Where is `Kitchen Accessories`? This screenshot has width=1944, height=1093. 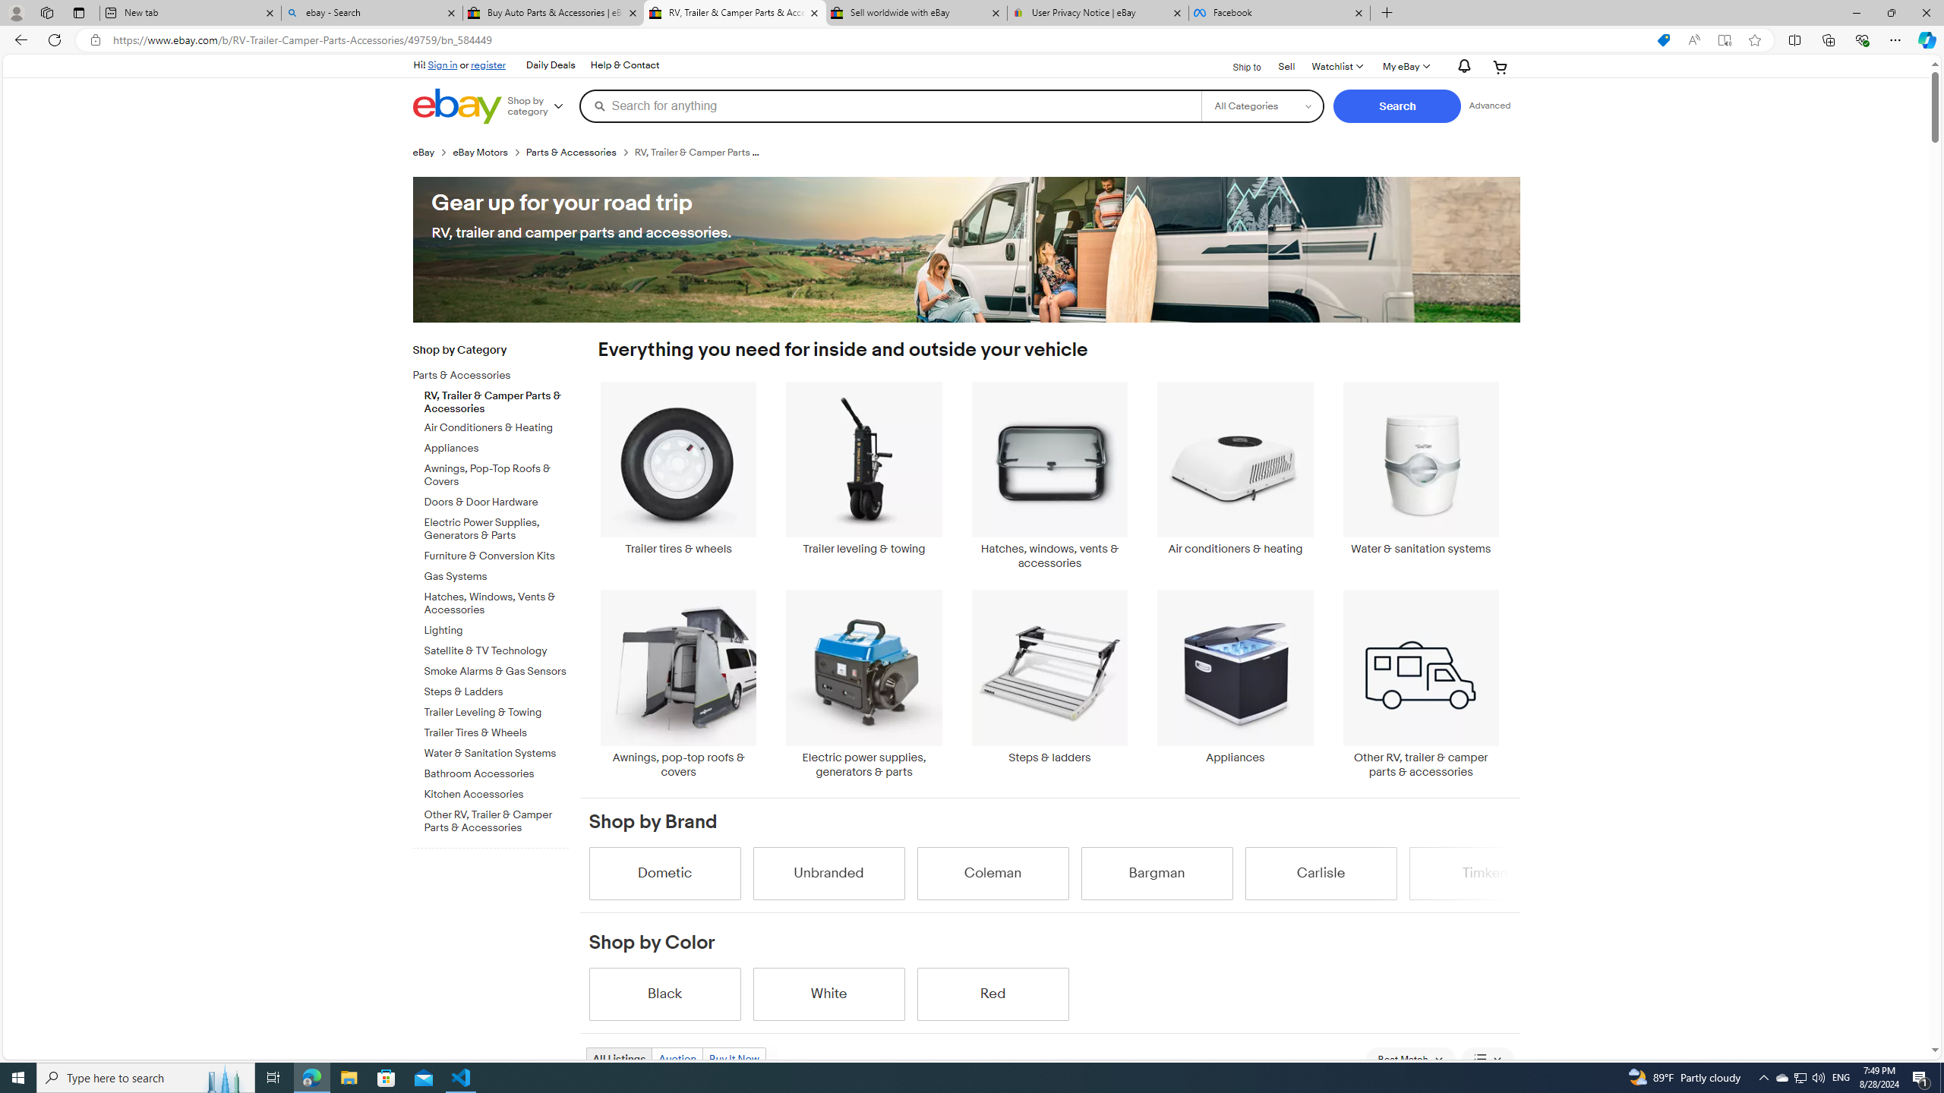
Kitchen Accessories is located at coordinates (497, 791).